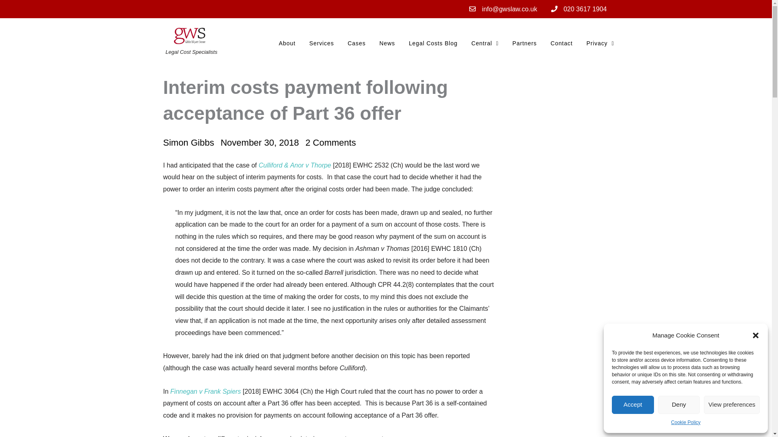 Image resolution: width=778 pixels, height=437 pixels. Describe the element at coordinates (578, 9) in the screenshot. I see `020 3617 1904` at that location.